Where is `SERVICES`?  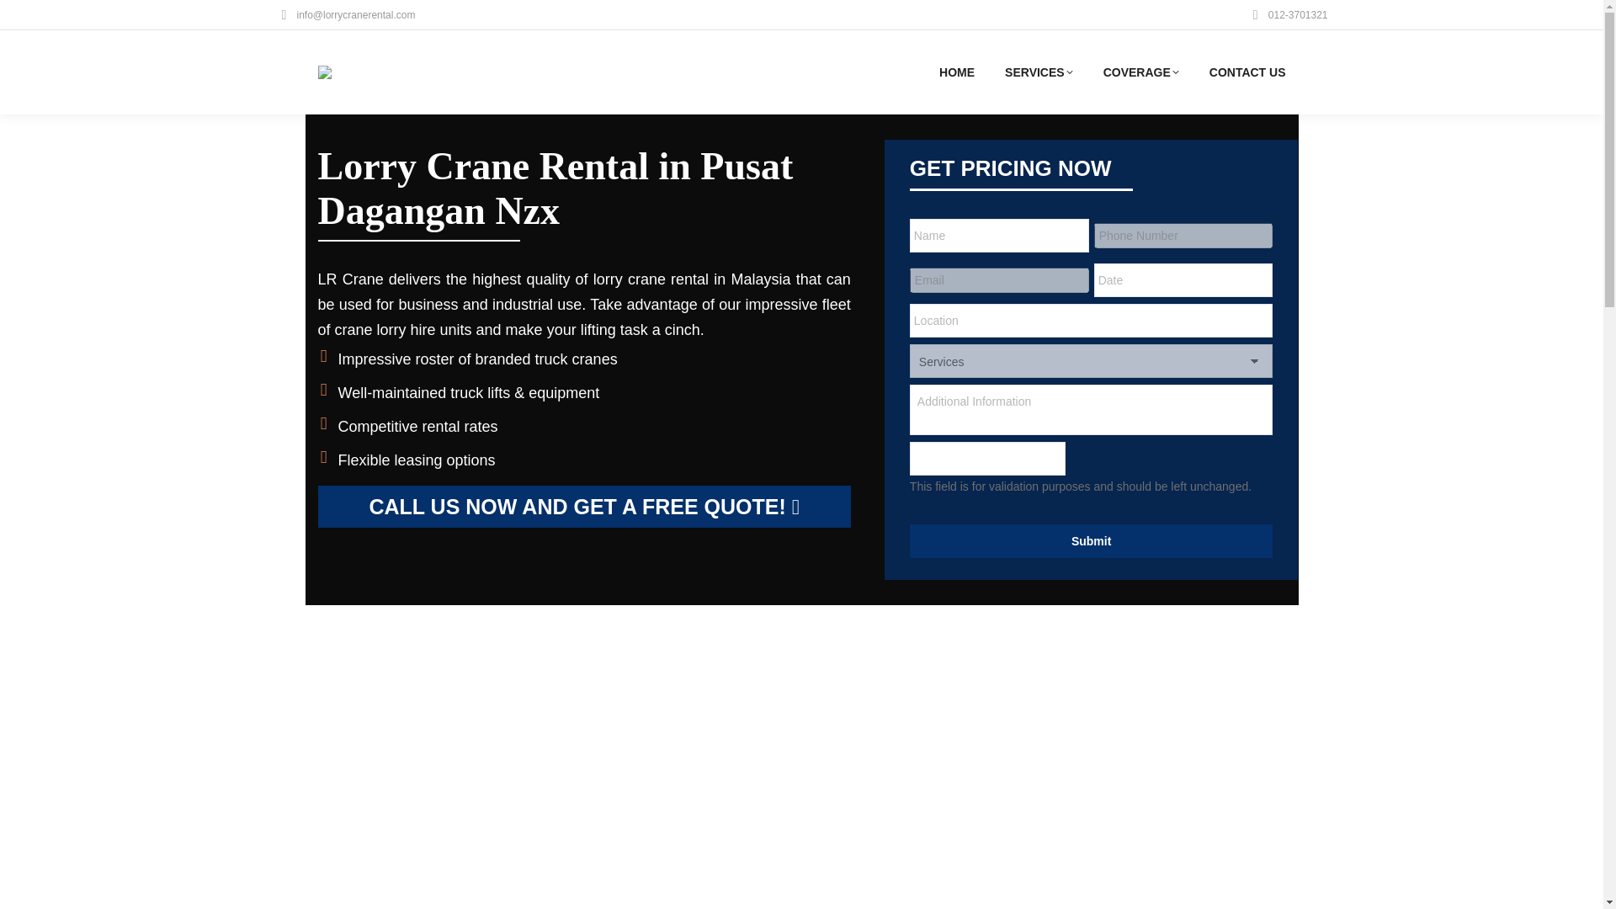 SERVICES is located at coordinates (1039, 72).